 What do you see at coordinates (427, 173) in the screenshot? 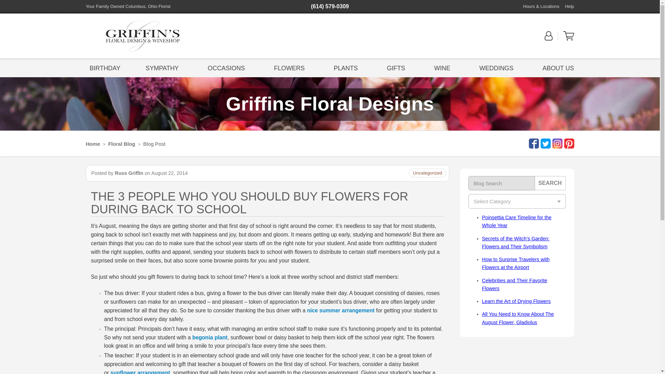
I see `Uncategorized` at bounding box center [427, 173].